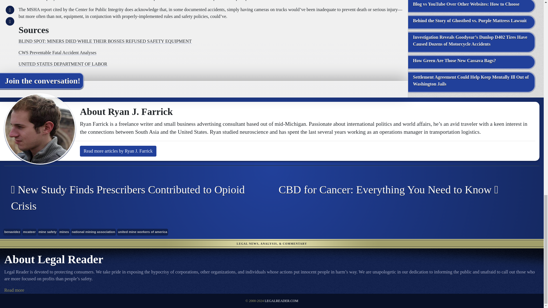  I want to click on mine safety, so click(47, 232).